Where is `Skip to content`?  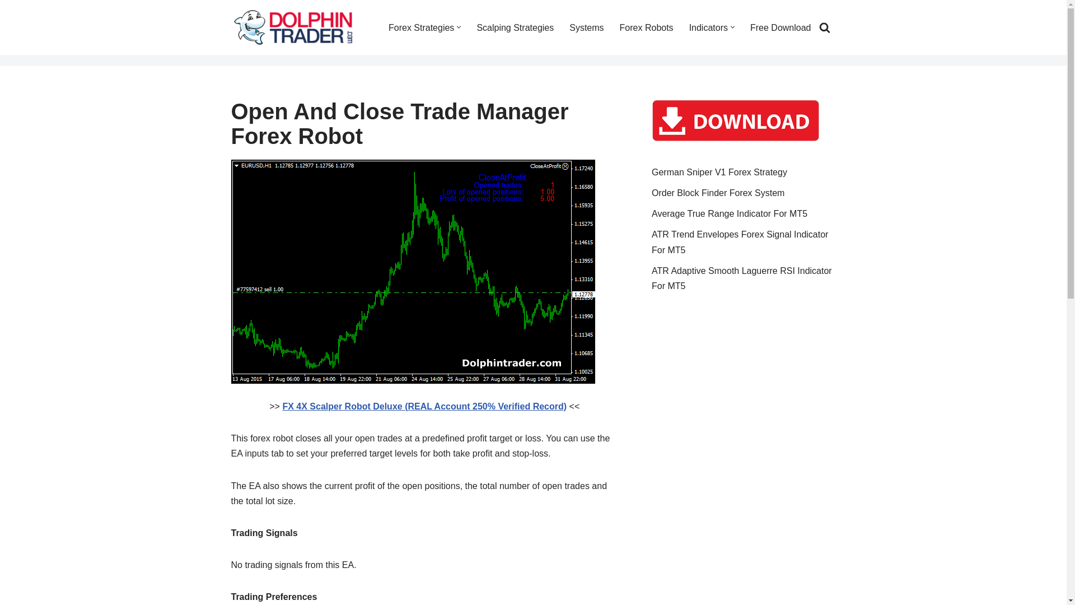 Skip to content is located at coordinates (8, 24).